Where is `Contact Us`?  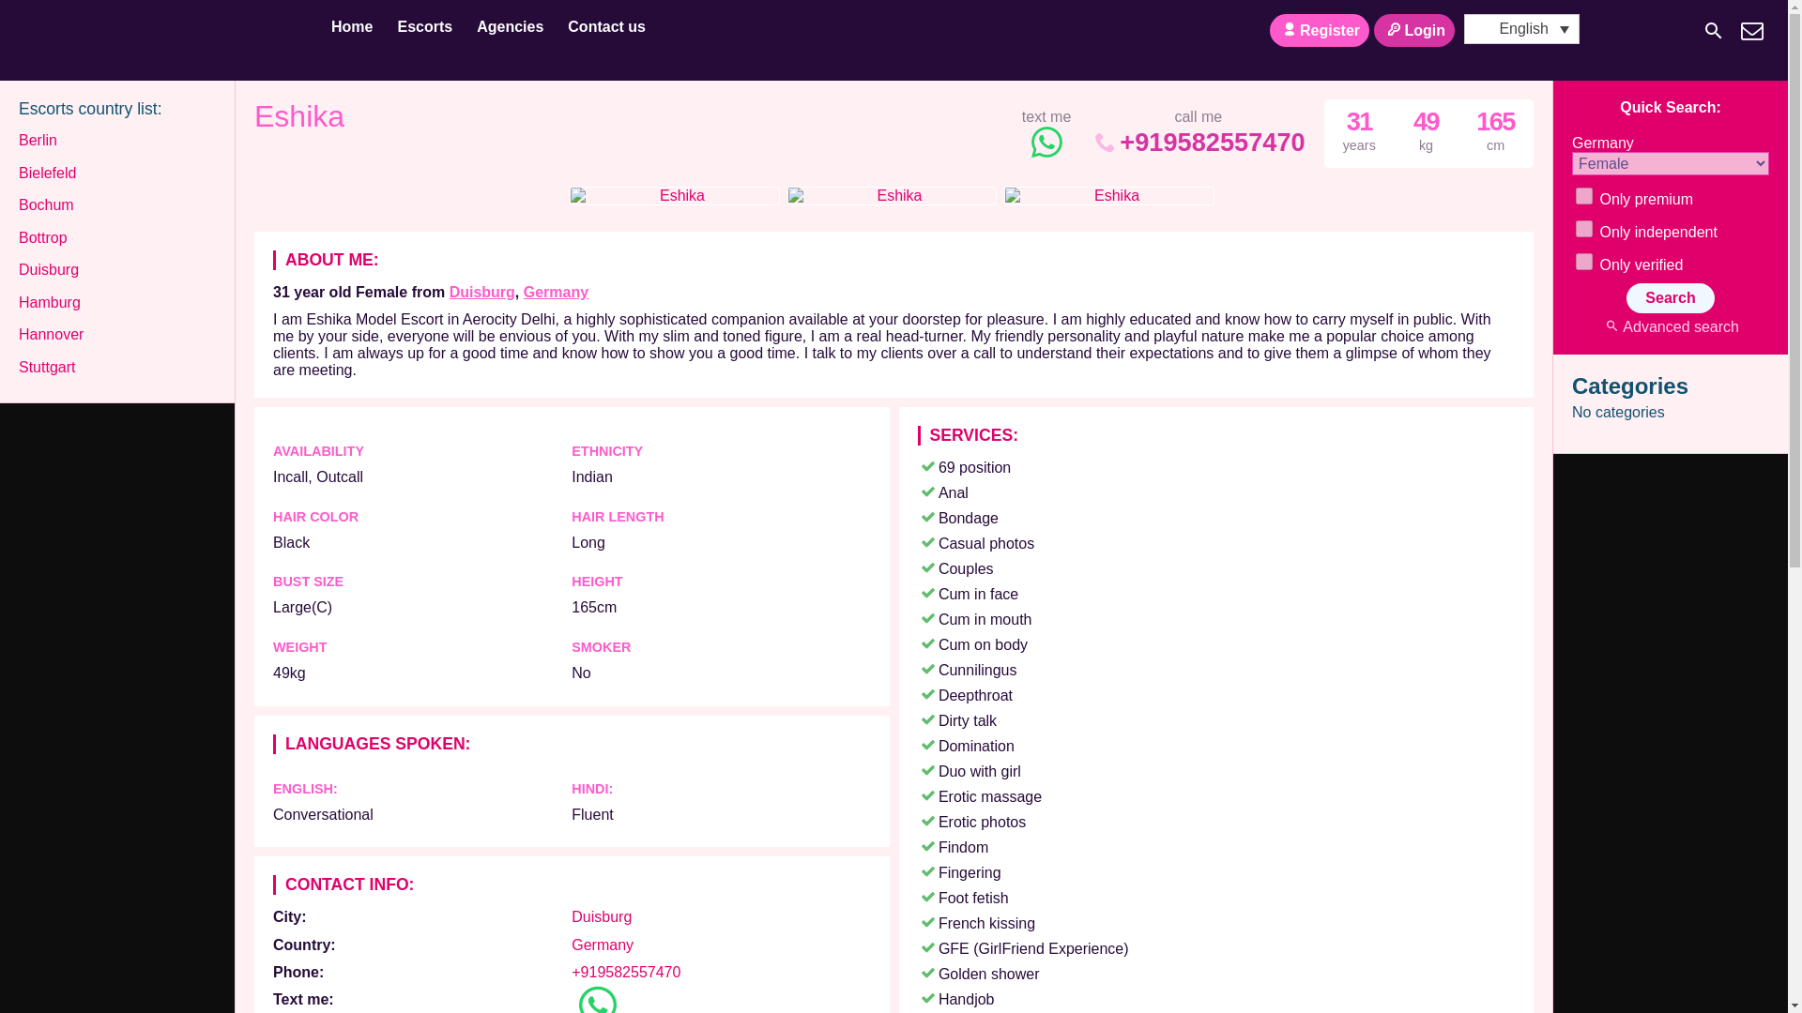
Contact Us is located at coordinates (1751, 30).